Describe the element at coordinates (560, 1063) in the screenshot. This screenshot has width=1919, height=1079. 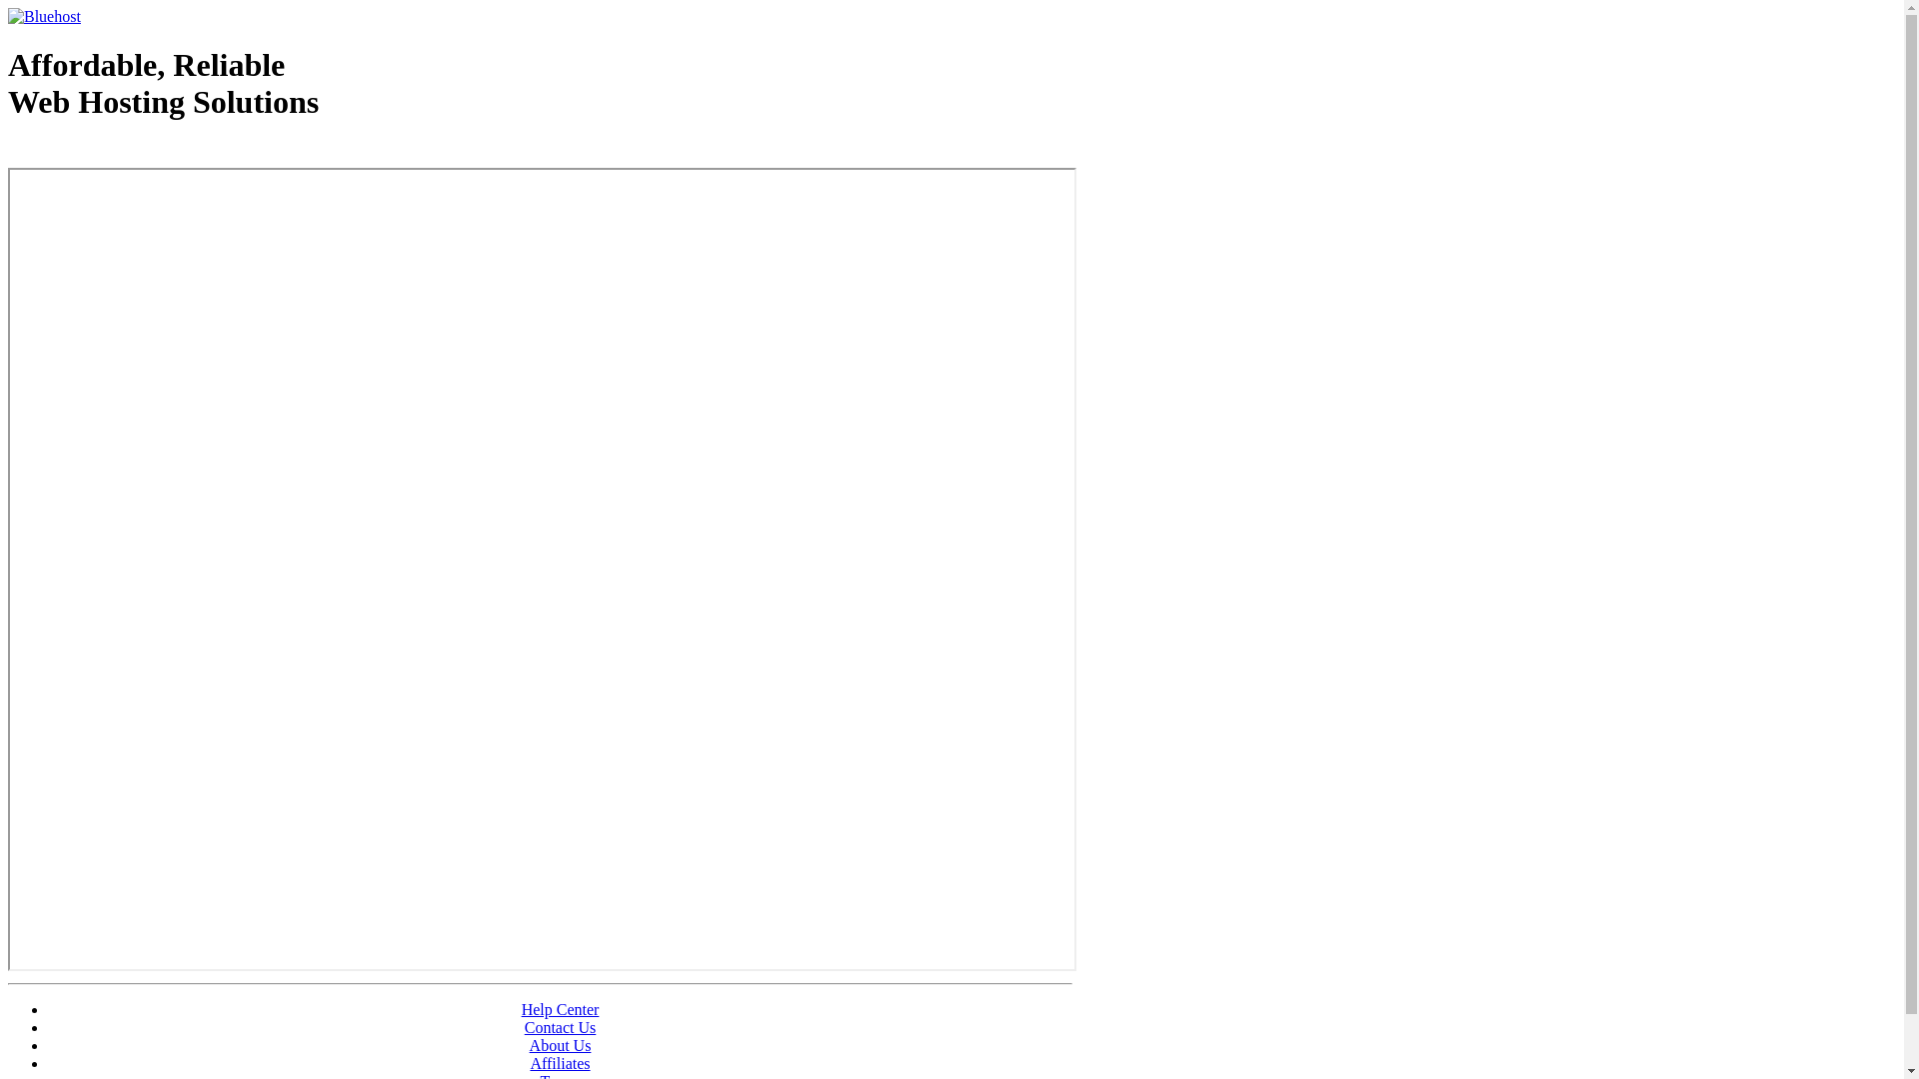
I see `Affiliates` at that location.